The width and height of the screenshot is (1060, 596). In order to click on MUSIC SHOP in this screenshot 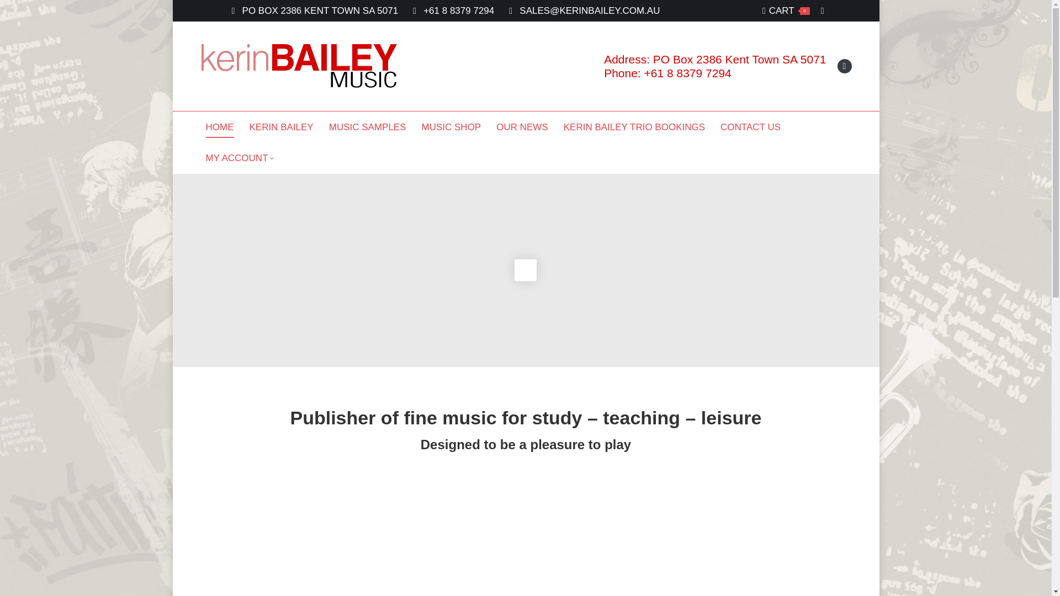, I will do `click(219, 127)`.